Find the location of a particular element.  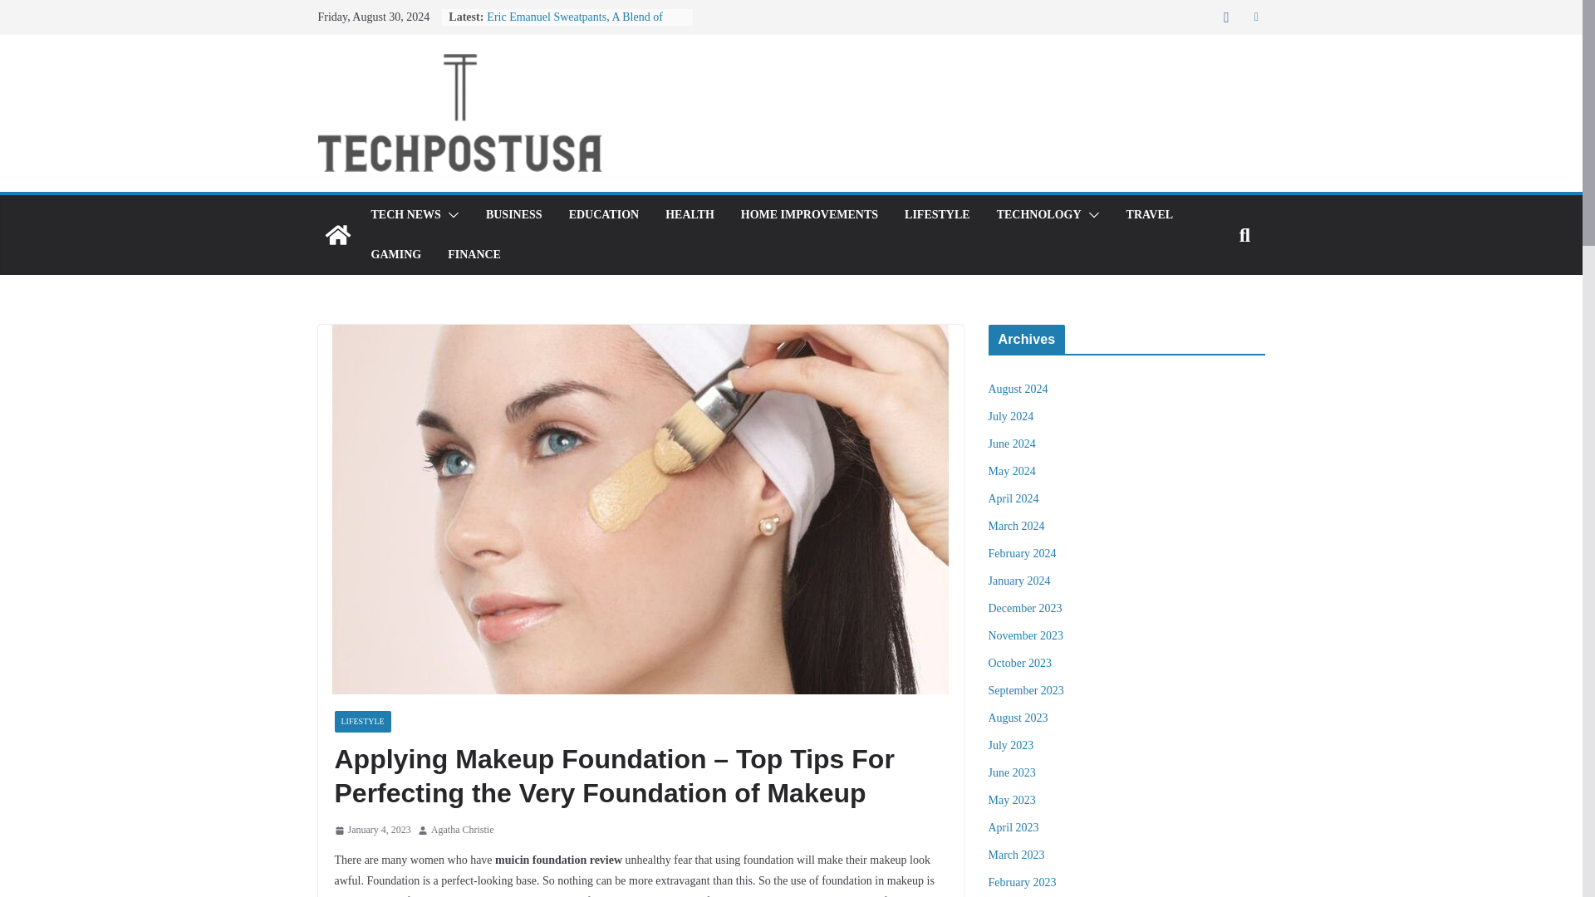

LIFESTYLE is located at coordinates (362, 722).